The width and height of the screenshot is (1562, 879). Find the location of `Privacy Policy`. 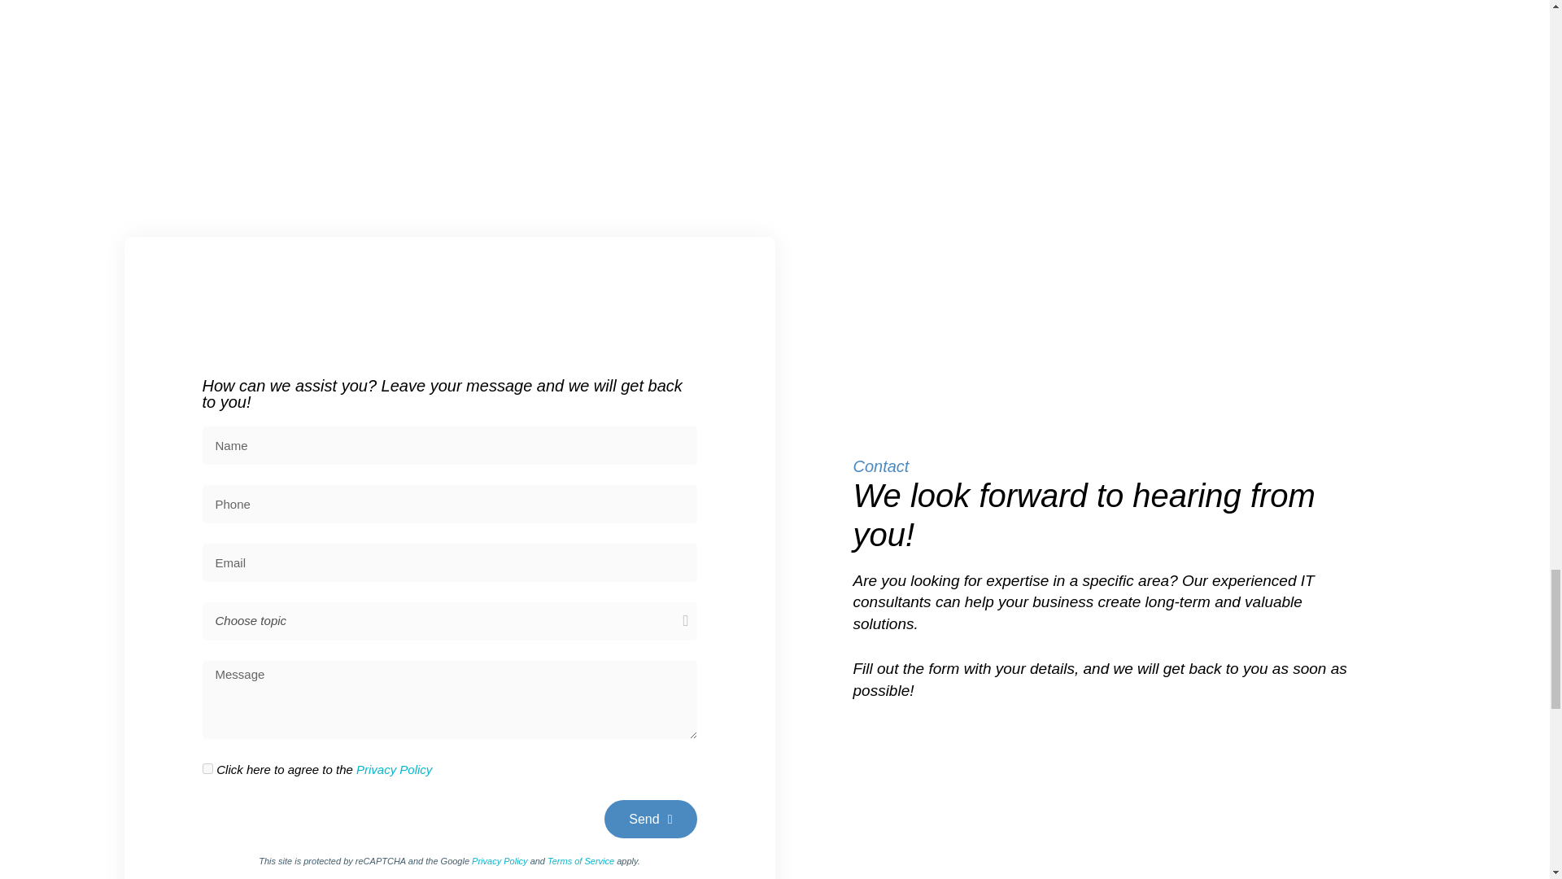

Privacy Policy is located at coordinates (394, 769).